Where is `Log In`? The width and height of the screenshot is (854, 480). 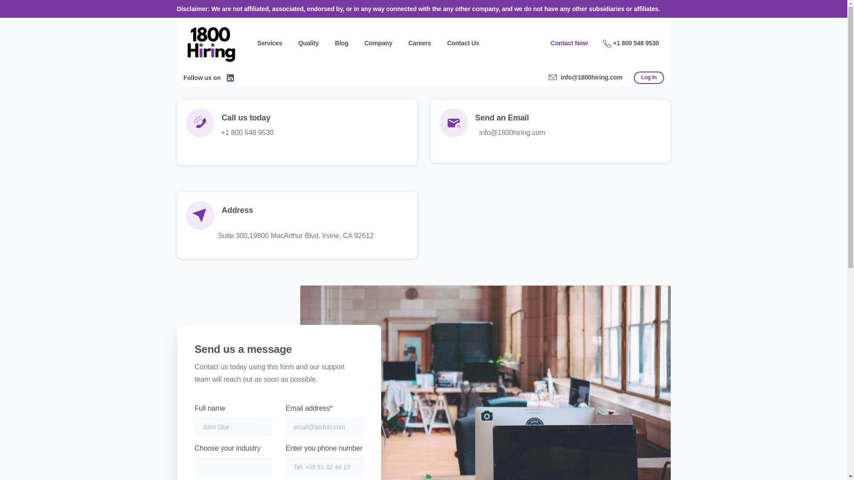 Log In is located at coordinates (649, 78).